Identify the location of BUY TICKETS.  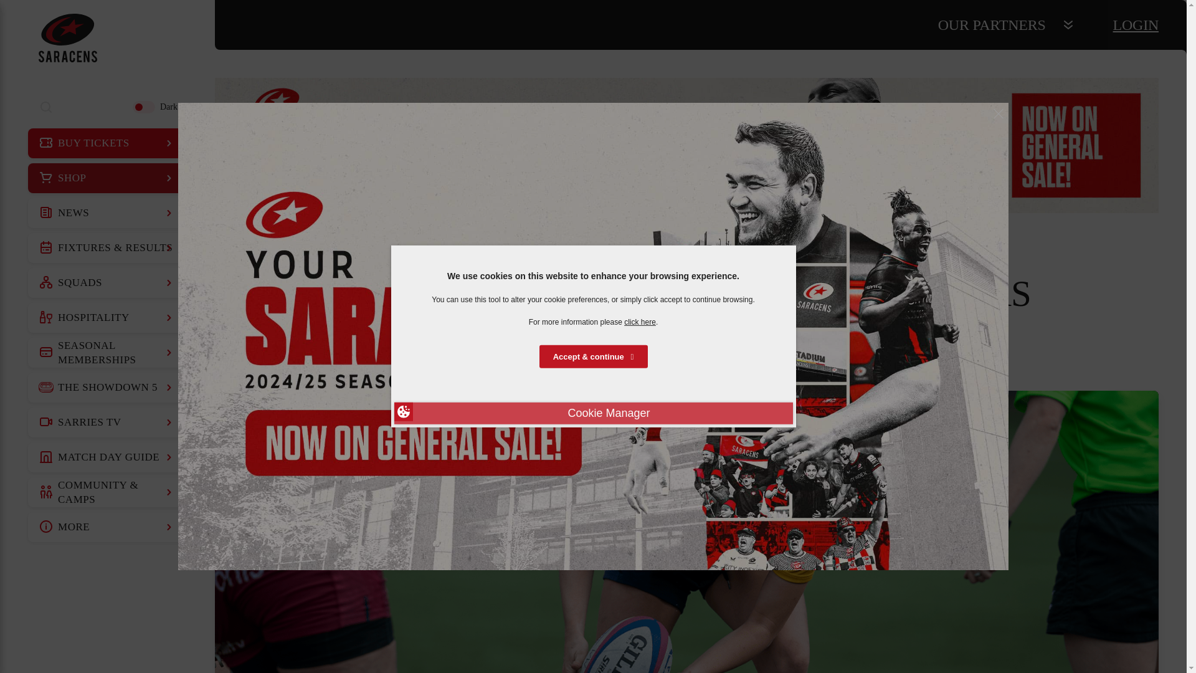
(107, 143).